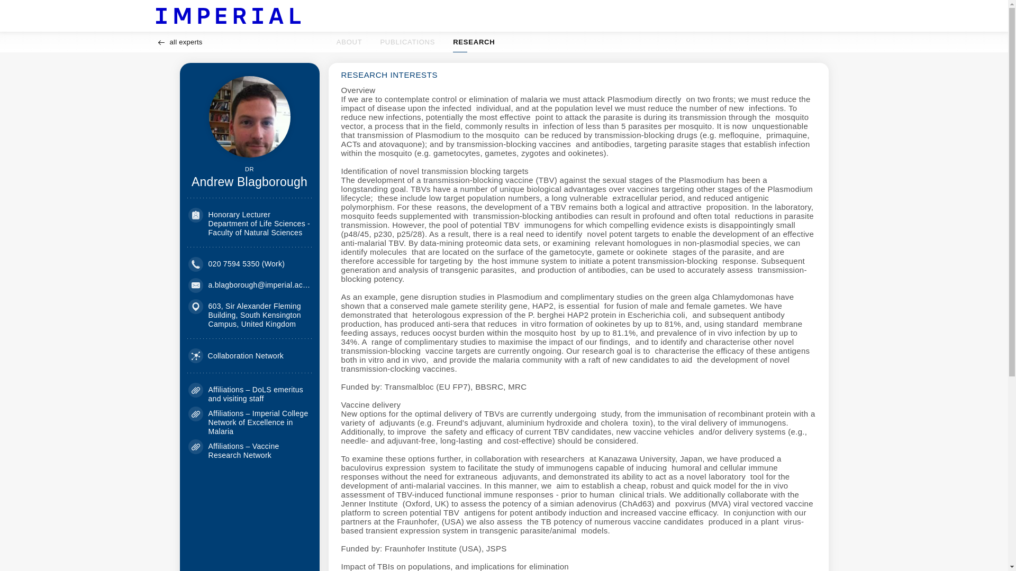 Image resolution: width=1016 pixels, height=571 pixels. I want to click on RESEARCH, so click(474, 42).